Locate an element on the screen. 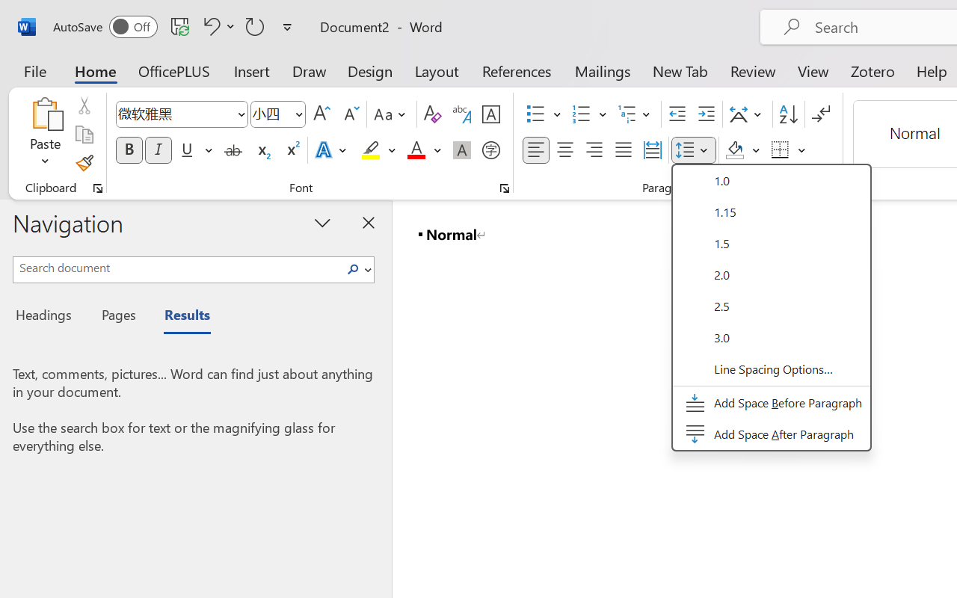  Character Shading is located at coordinates (462, 150).